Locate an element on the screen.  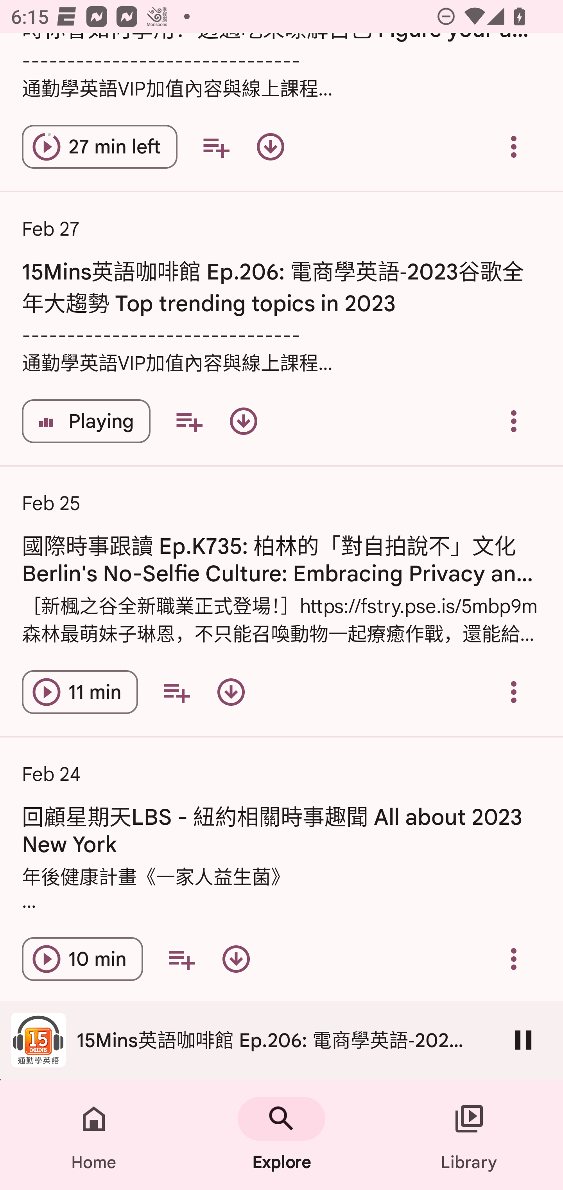
Overflow menu is located at coordinates (514, 692).